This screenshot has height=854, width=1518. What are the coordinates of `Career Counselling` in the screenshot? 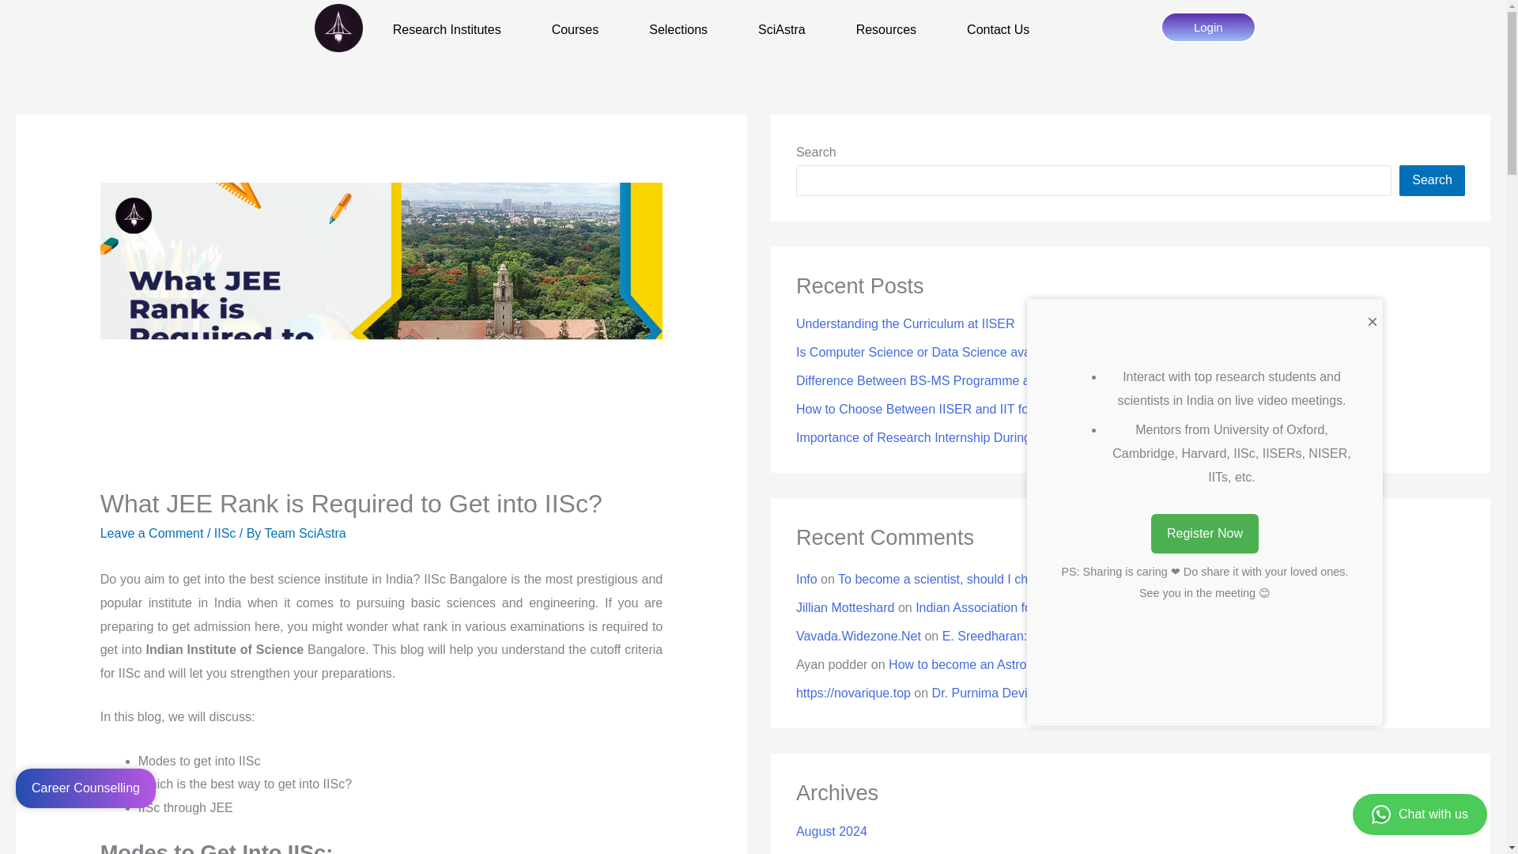 It's located at (85, 788).